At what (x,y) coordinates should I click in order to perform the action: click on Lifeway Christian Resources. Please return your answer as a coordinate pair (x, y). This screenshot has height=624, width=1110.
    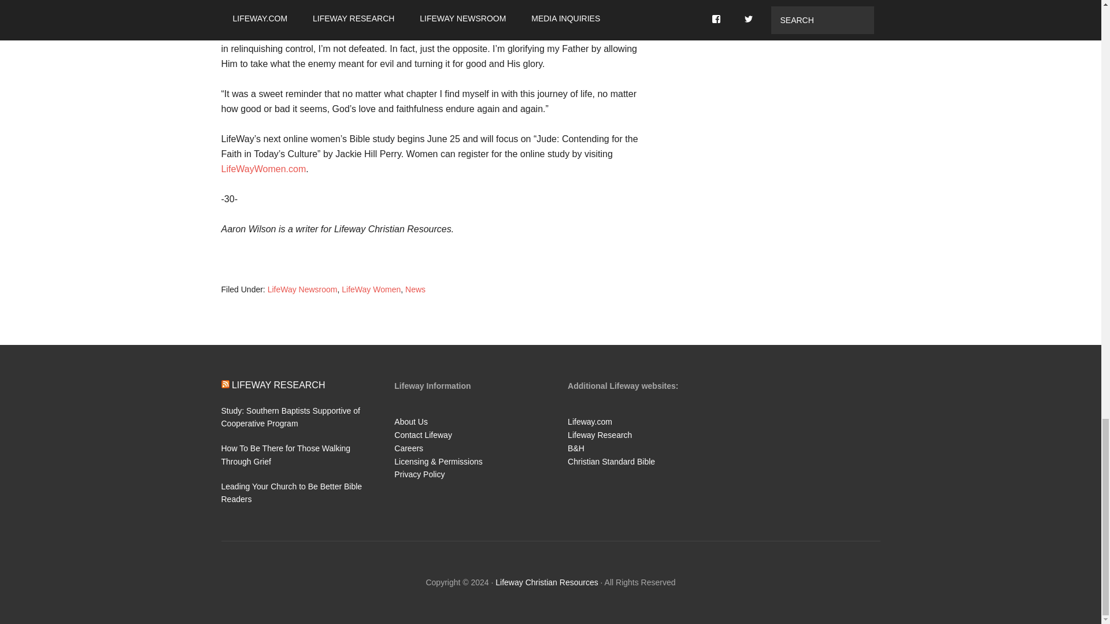
    Looking at the image, I should click on (546, 582).